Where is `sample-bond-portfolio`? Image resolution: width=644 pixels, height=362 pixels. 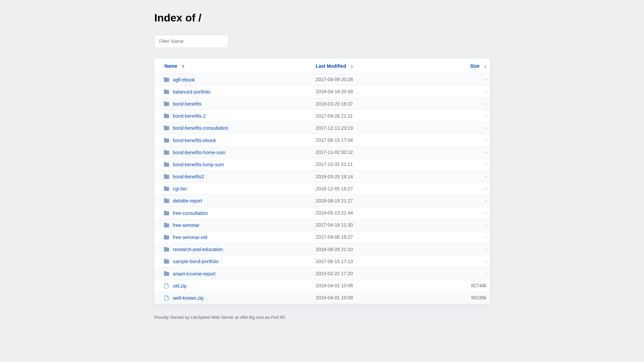
sample-bond-portfolio is located at coordinates (237, 261).